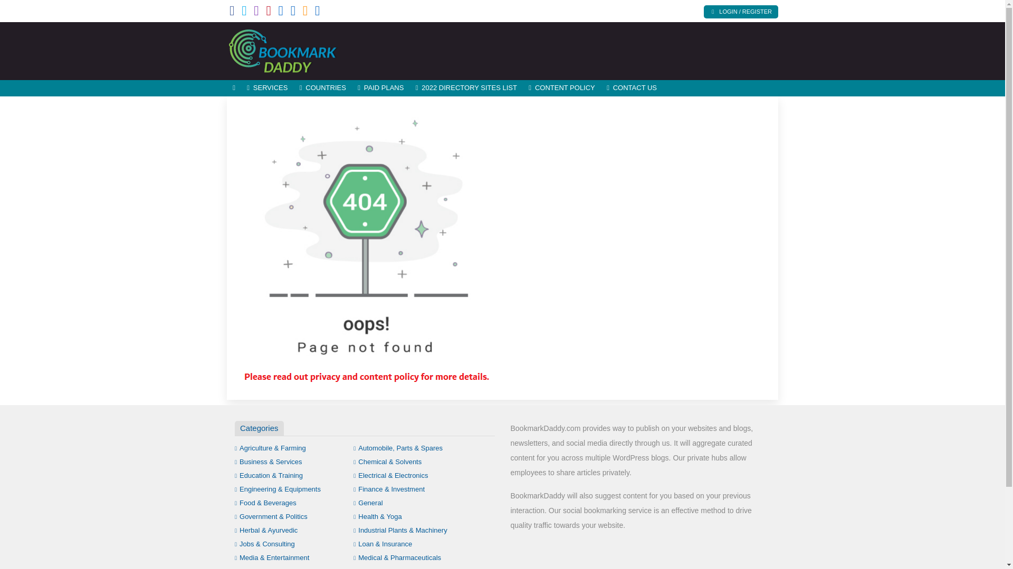 Image resolution: width=1013 pixels, height=569 pixels. I want to click on CONTENT POLICY, so click(561, 88).